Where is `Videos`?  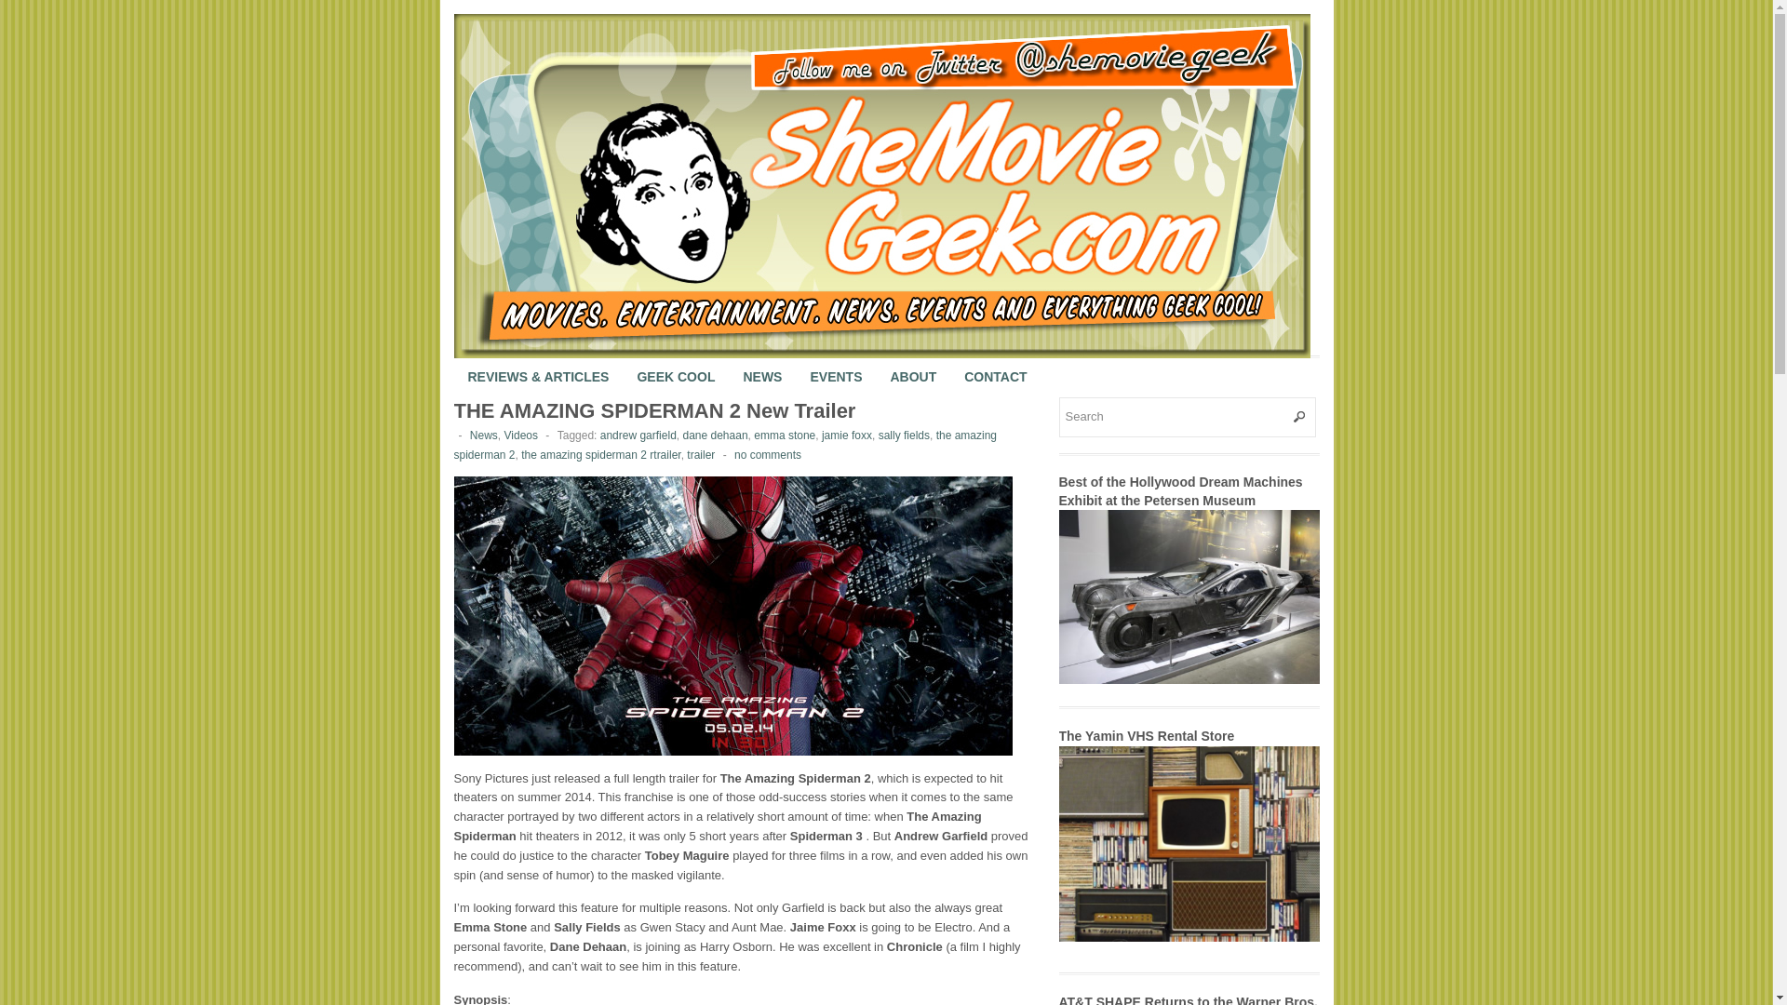
Videos is located at coordinates (520, 435).